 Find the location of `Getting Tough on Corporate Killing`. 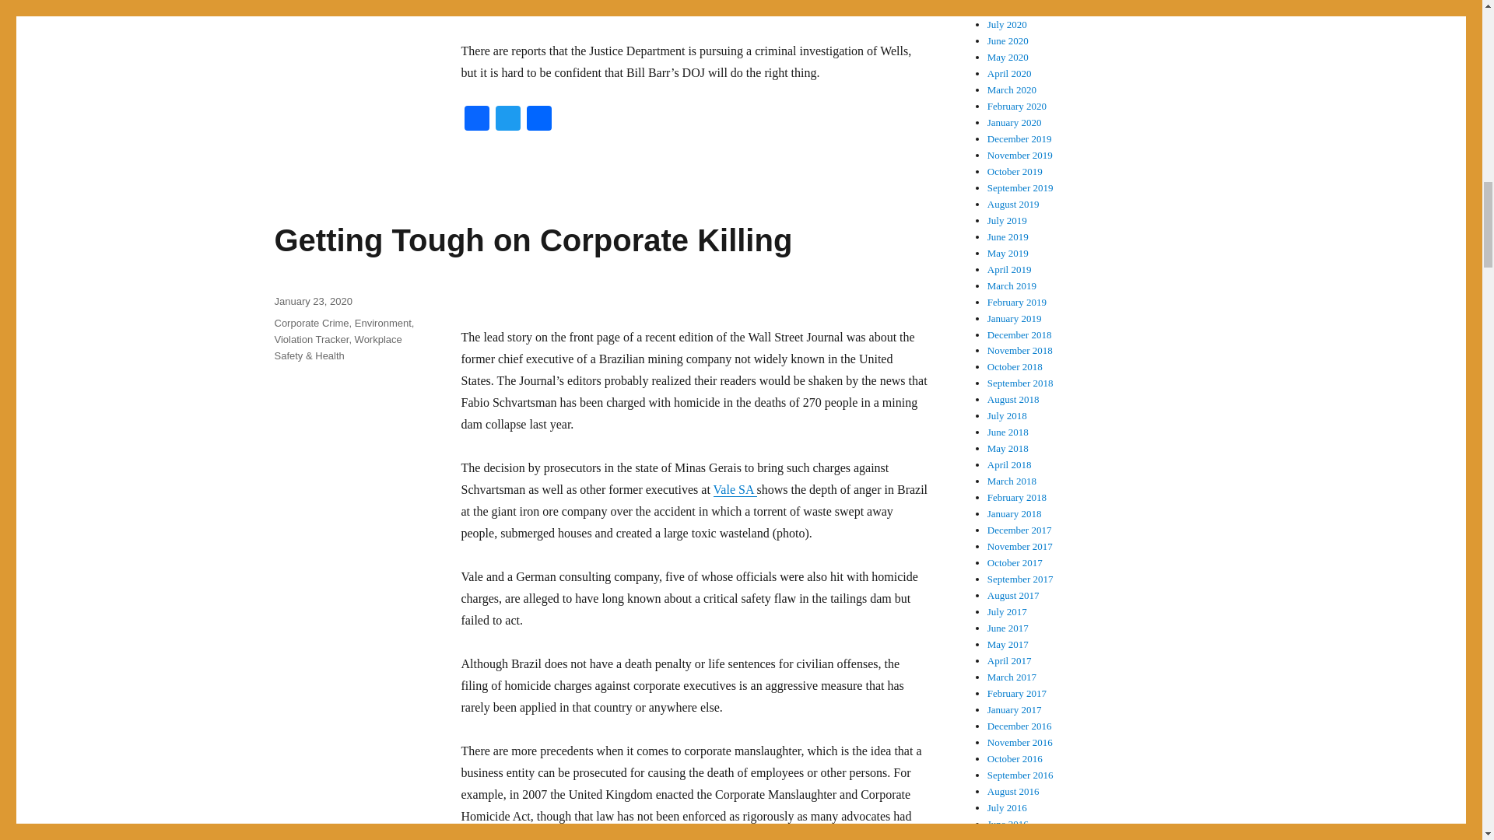

Getting Tough on Corporate Killing is located at coordinates (532, 240).